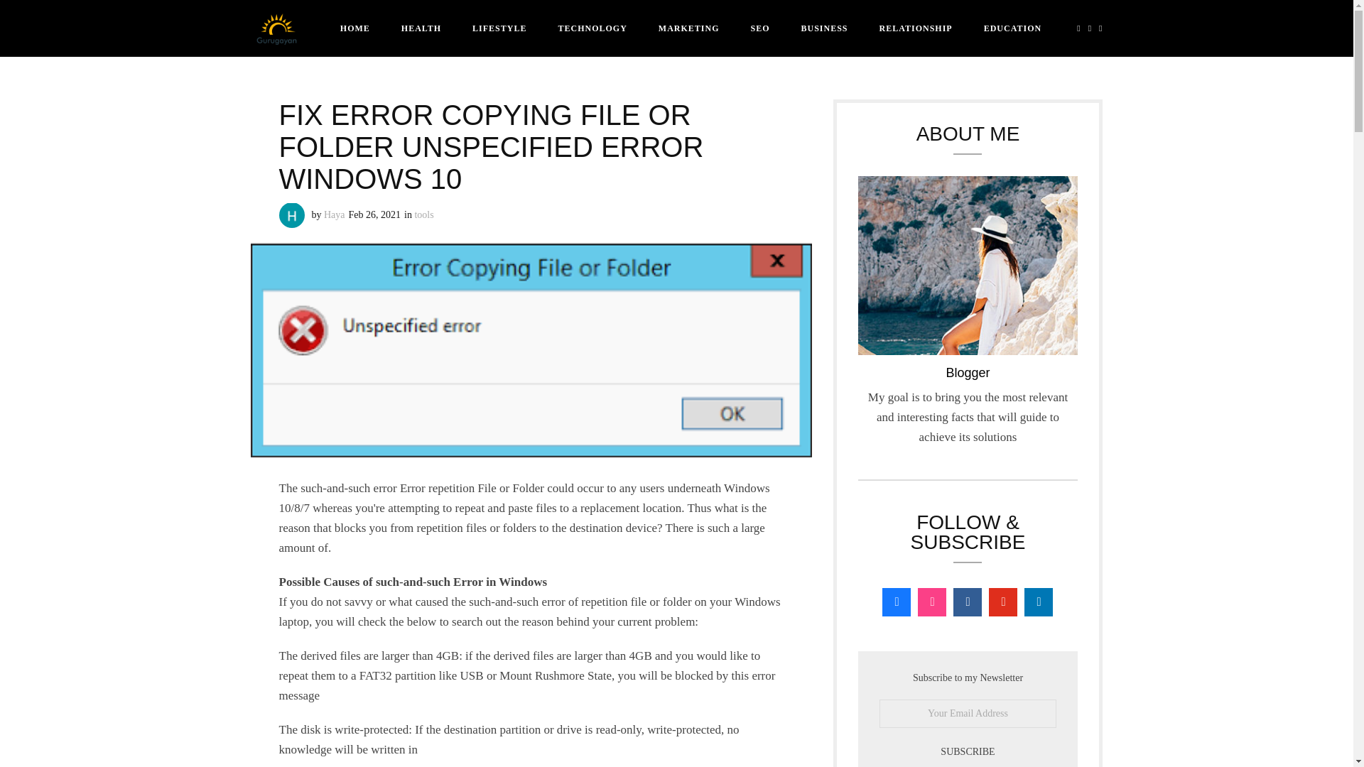 This screenshot has height=767, width=1364. What do you see at coordinates (499, 28) in the screenshot?
I see `LIFESTYLE` at bounding box center [499, 28].